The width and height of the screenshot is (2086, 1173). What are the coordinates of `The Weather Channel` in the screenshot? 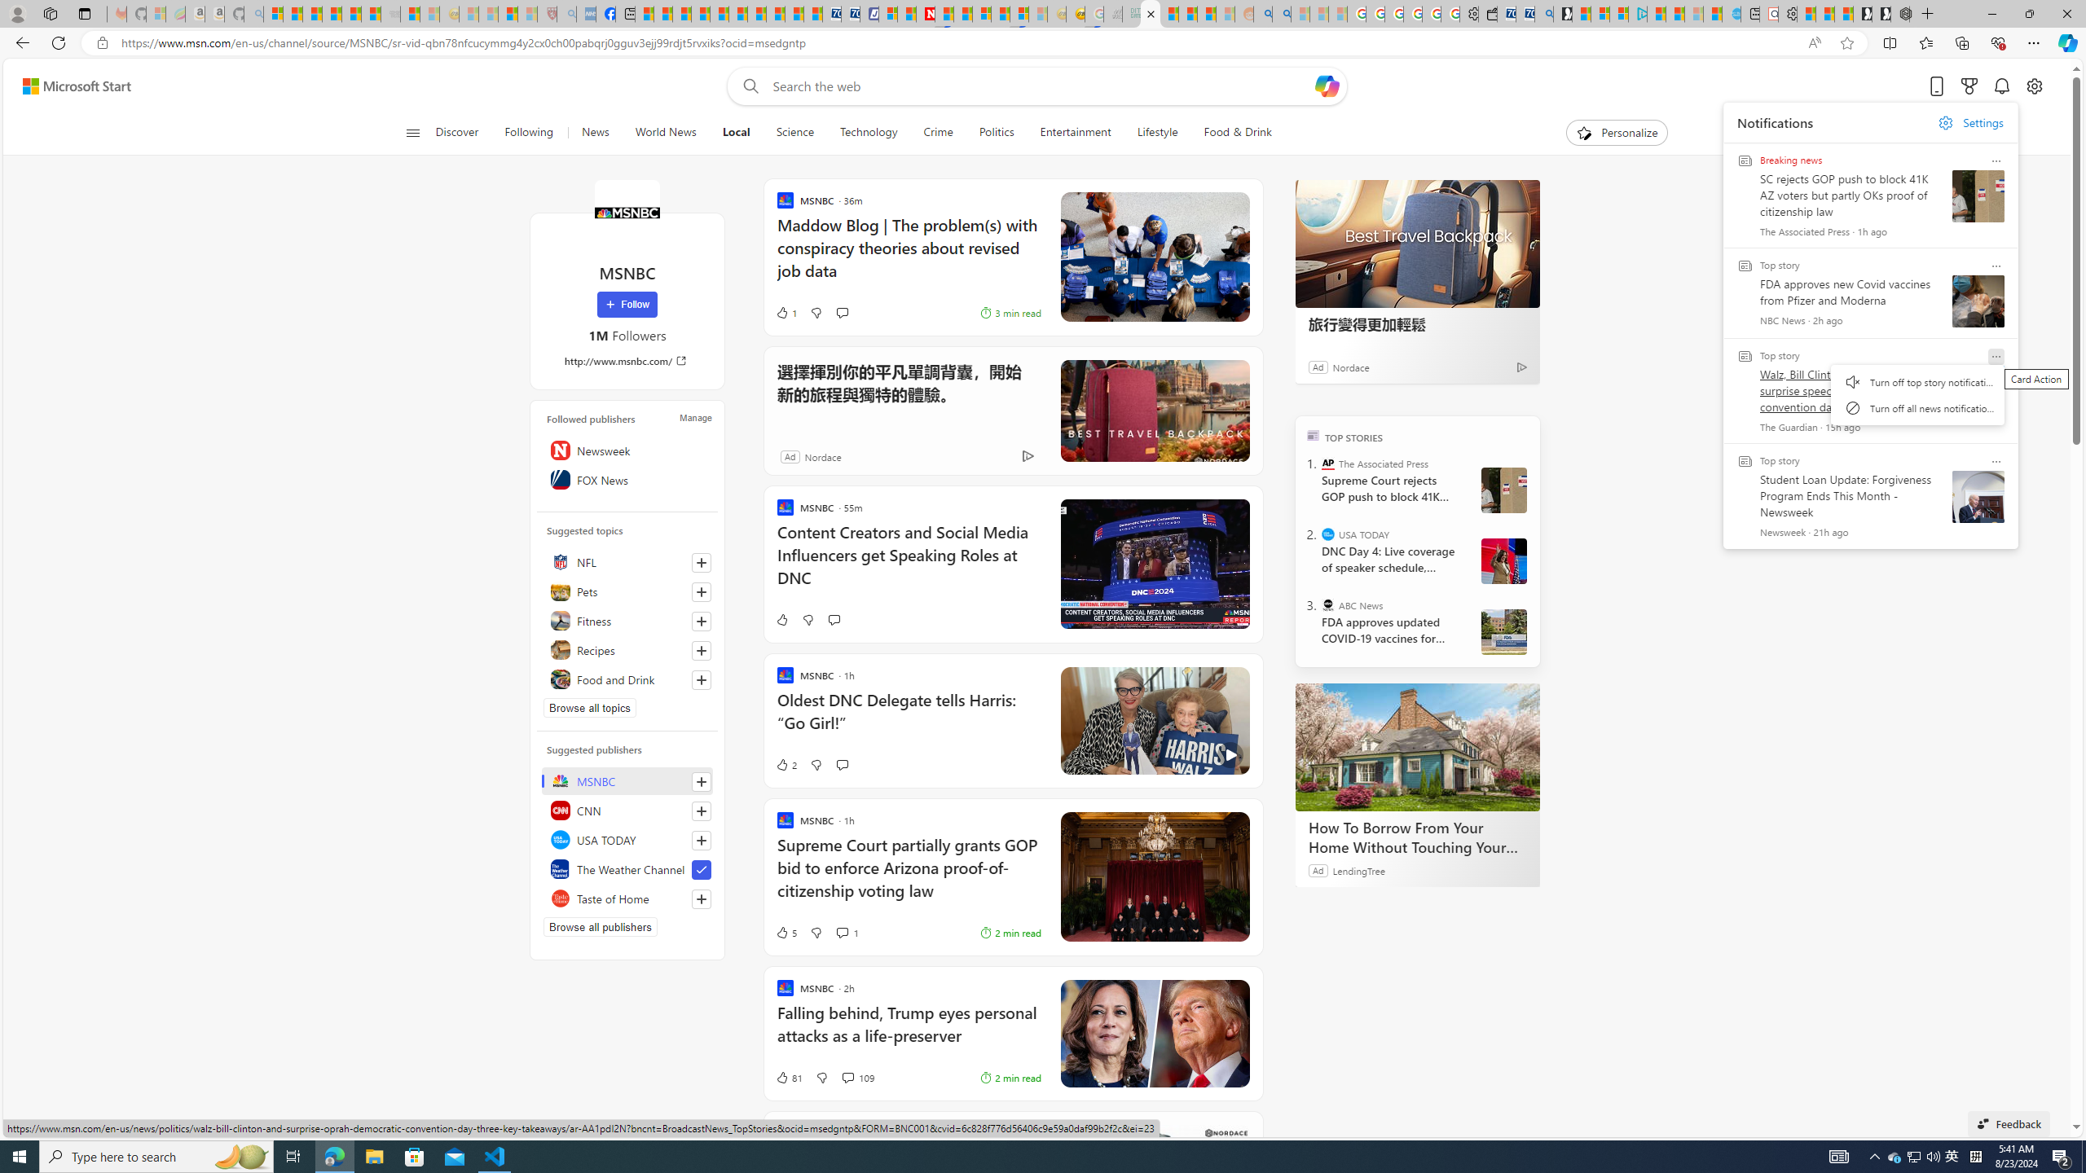 It's located at (627, 868).